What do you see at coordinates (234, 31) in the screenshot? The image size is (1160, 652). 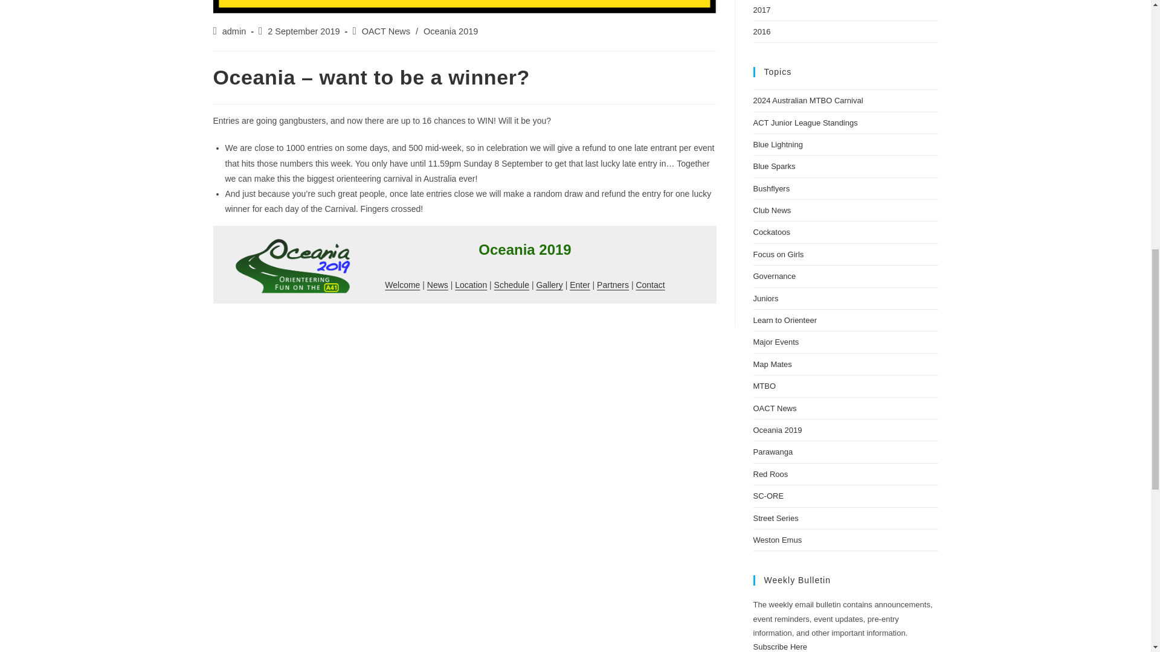 I see `Posts by admin` at bounding box center [234, 31].